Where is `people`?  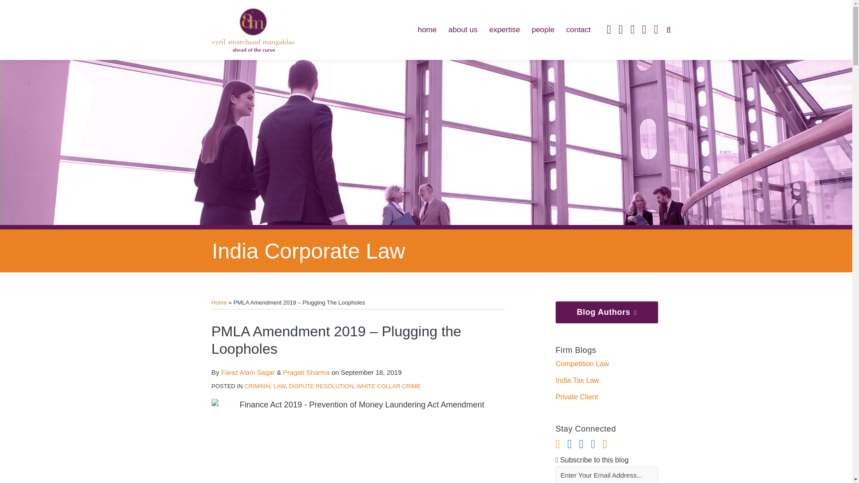 people is located at coordinates (543, 30).